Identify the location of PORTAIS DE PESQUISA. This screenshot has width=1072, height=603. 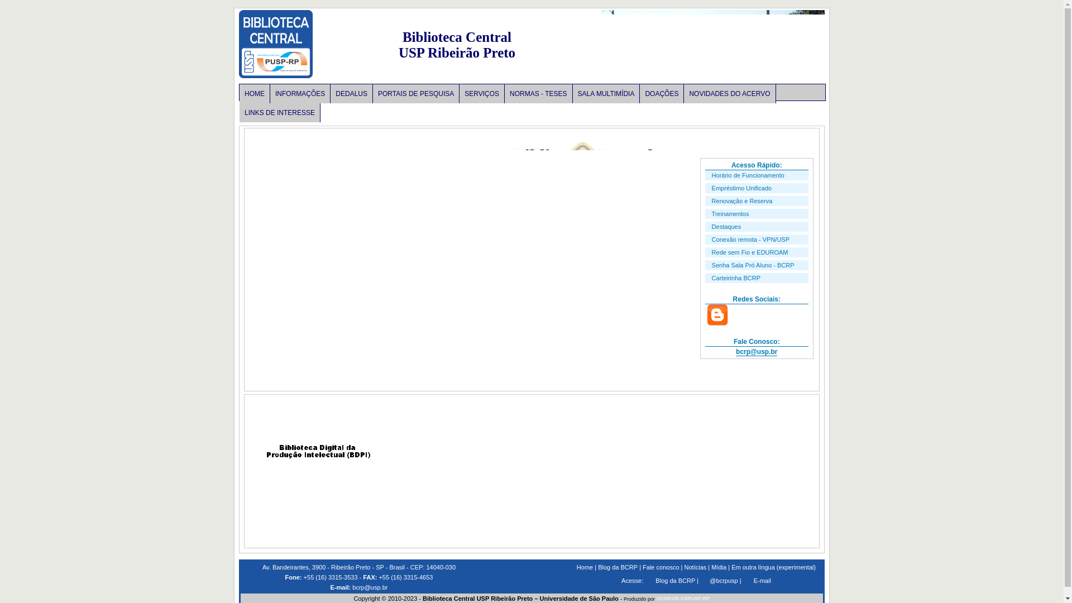
(417, 94).